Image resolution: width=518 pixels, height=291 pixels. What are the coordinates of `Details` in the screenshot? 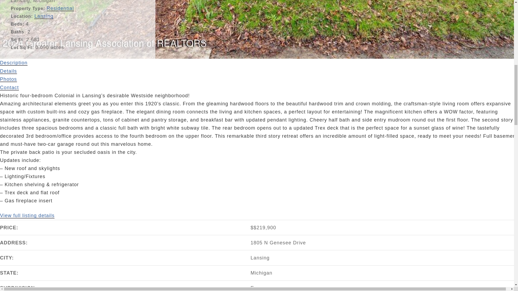 It's located at (9, 71).